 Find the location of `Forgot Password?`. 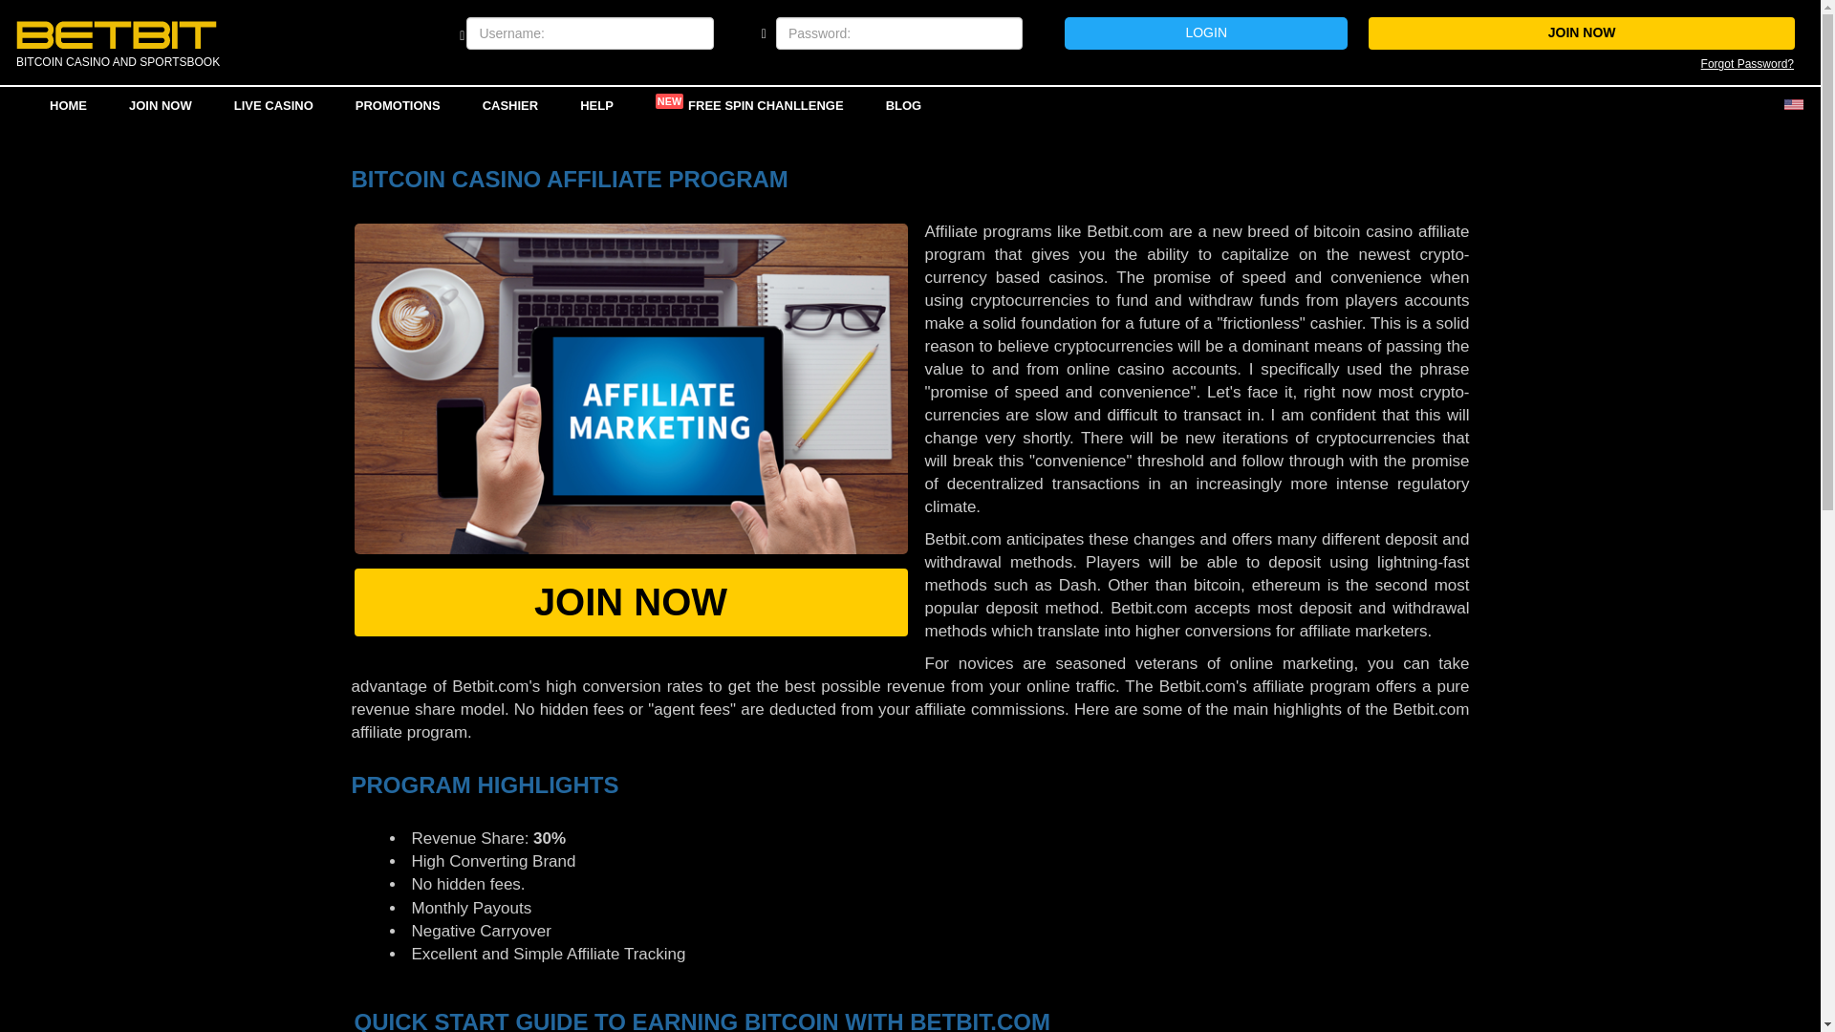

Forgot Password? is located at coordinates (1747, 64).